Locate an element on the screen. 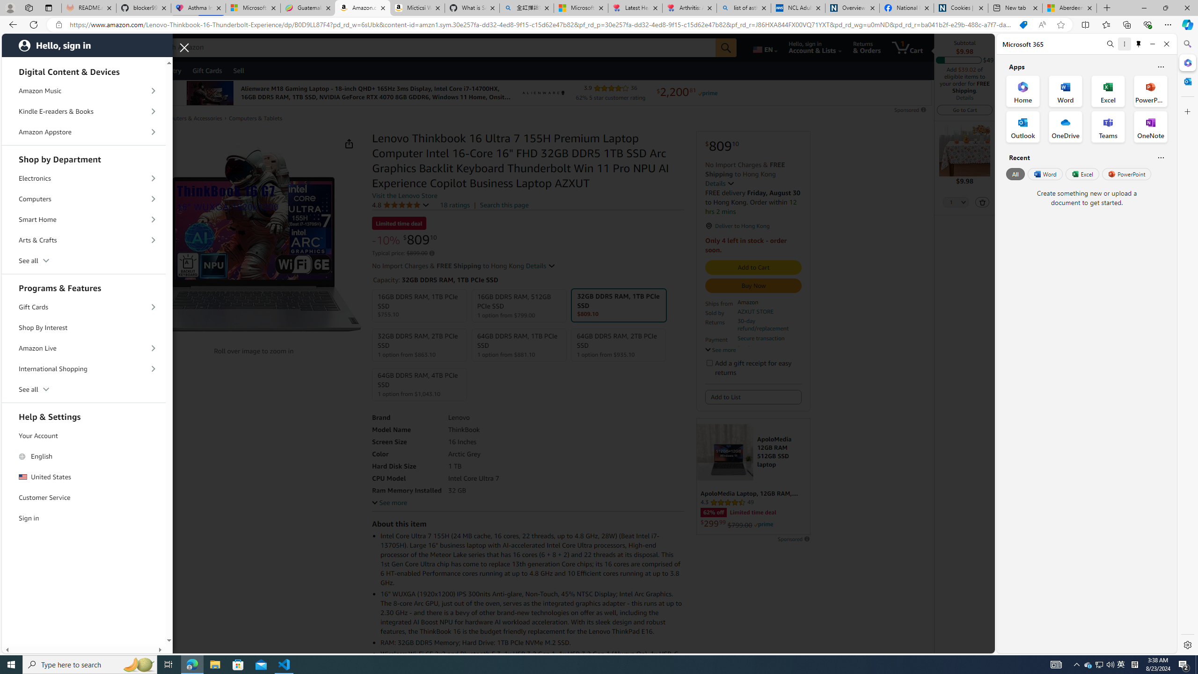 The image size is (1198, 674). Smart Home is located at coordinates (84, 219).